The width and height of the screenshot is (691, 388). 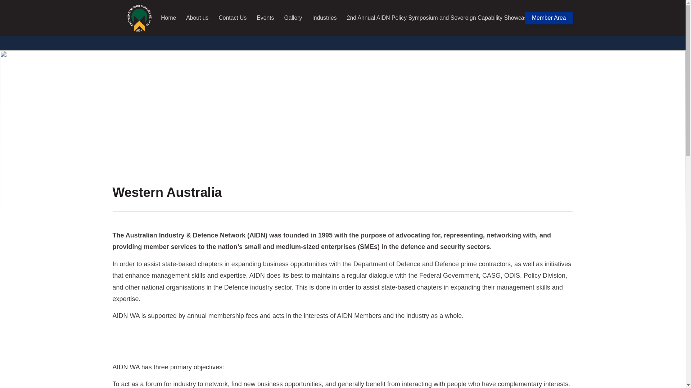 What do you see at coordinates (324, 18) in the screenshot?
I see `Industries` at bounding box center [324, 18].